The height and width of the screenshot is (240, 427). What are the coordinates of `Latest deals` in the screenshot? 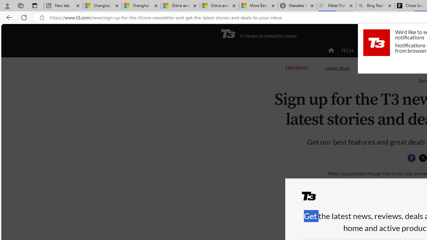 It's located at (338, 67).